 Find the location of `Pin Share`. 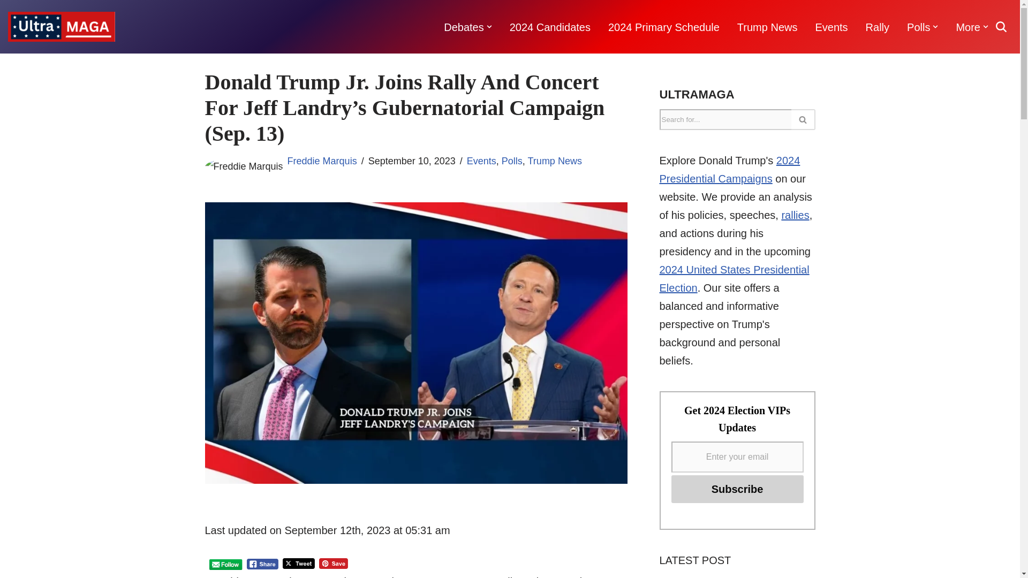

Pin Share is located at coordinates (333, 563).